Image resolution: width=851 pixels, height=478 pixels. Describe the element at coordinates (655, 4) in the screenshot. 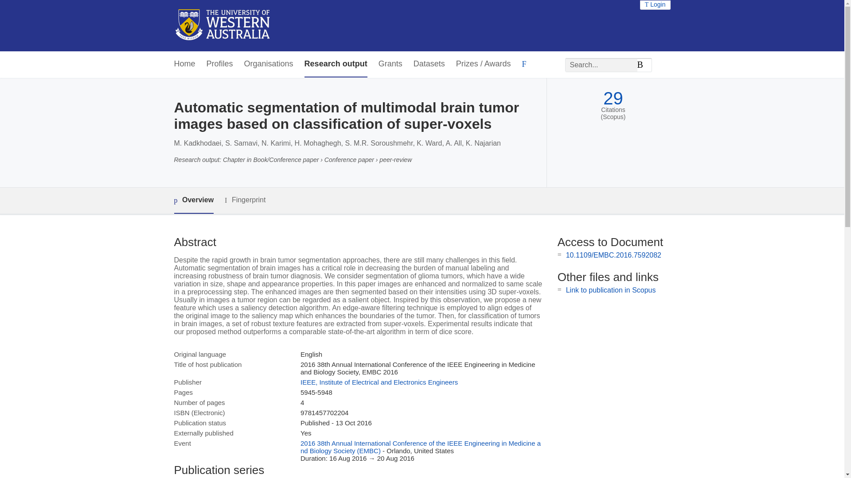

I see `Login` at that location.